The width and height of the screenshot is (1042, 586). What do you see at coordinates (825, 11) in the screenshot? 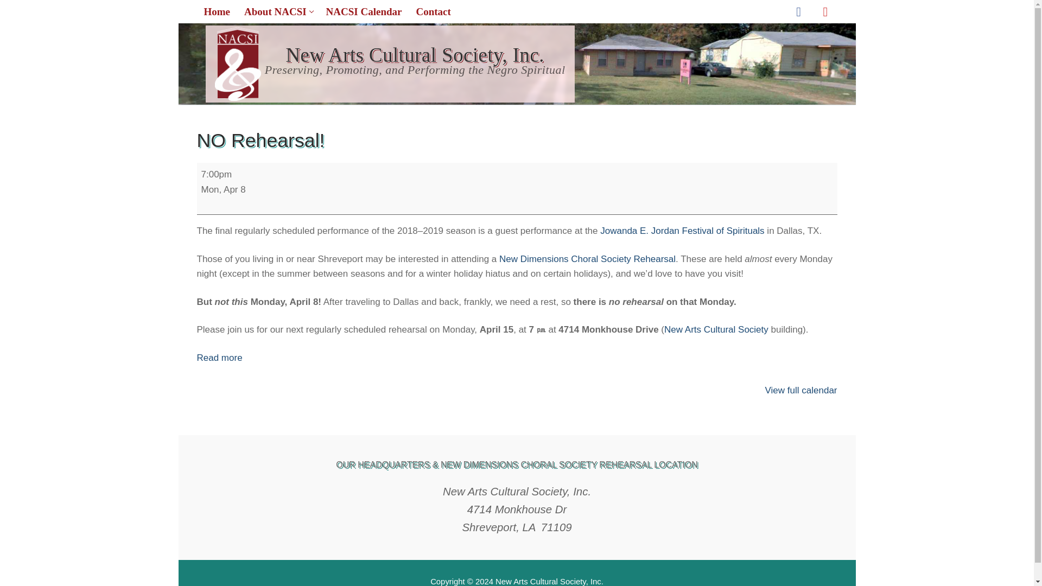
I see `2019-04-08T19:00:00-05:00` at bounding box center [825, 11].